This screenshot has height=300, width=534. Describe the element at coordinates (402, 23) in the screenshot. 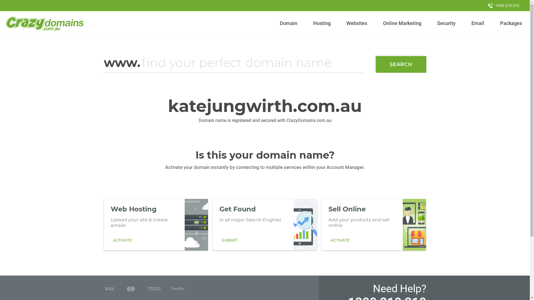

I see `Online Marketing` at that location.